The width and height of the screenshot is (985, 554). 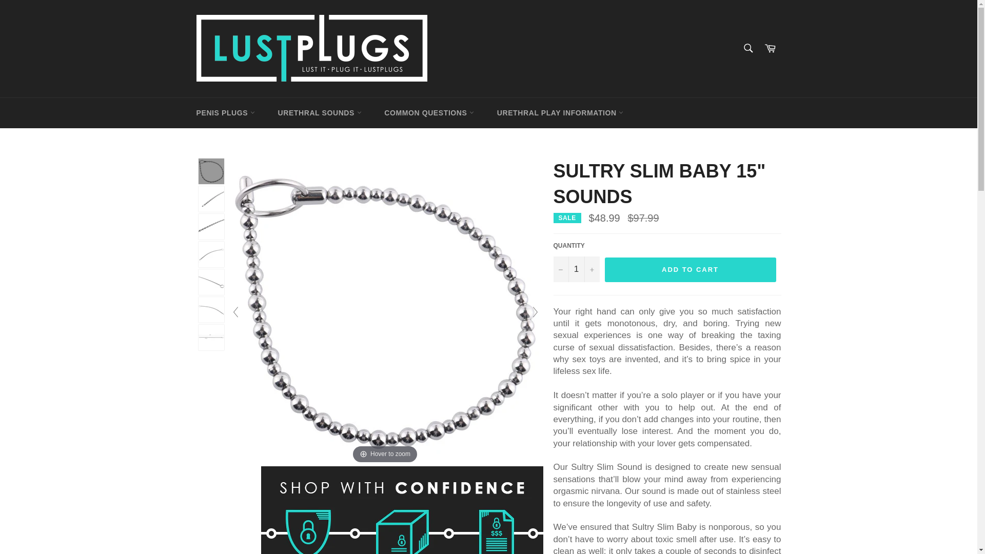 What do you see at coordinates (210, 282) in the screenshot?
I see `Sultry Slim Baby 15" Sounds` at bounding box center [210, 282].